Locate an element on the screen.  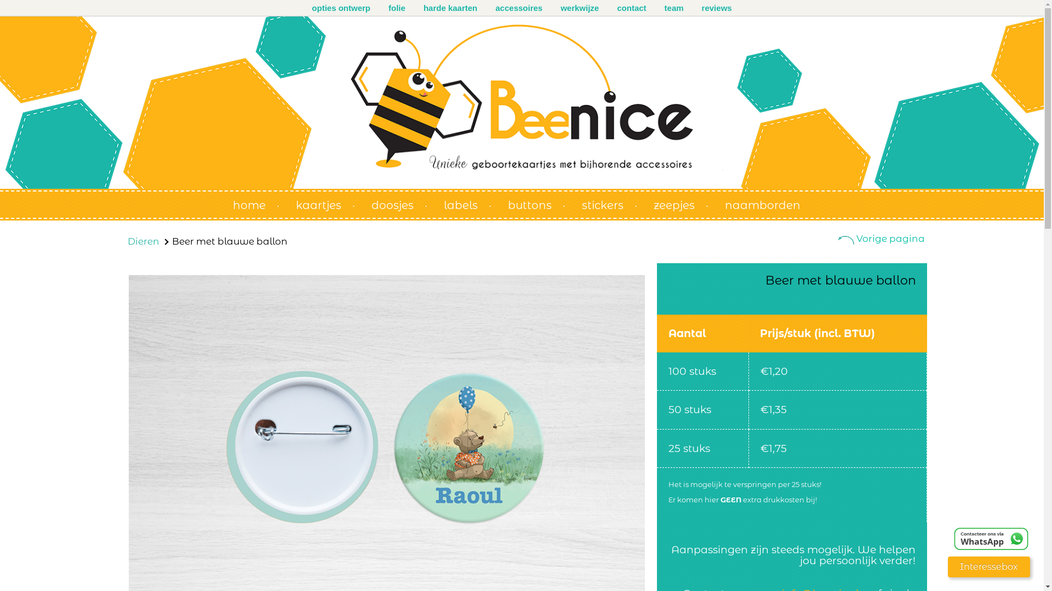
accessoires is located at coordinates (519, 8).